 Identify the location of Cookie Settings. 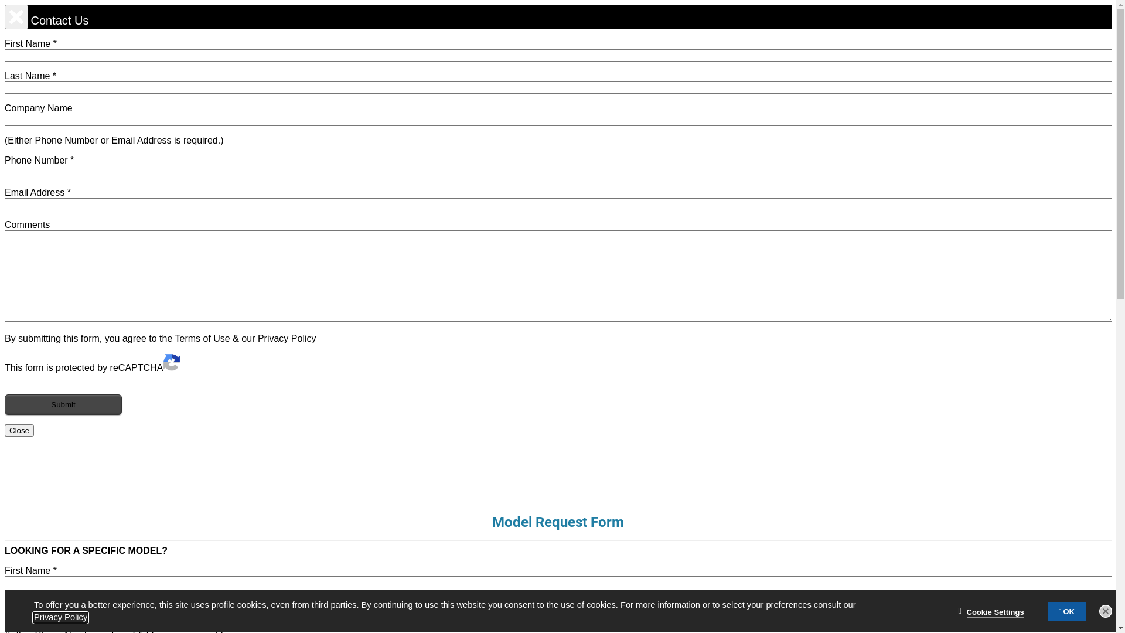
(996, 613).